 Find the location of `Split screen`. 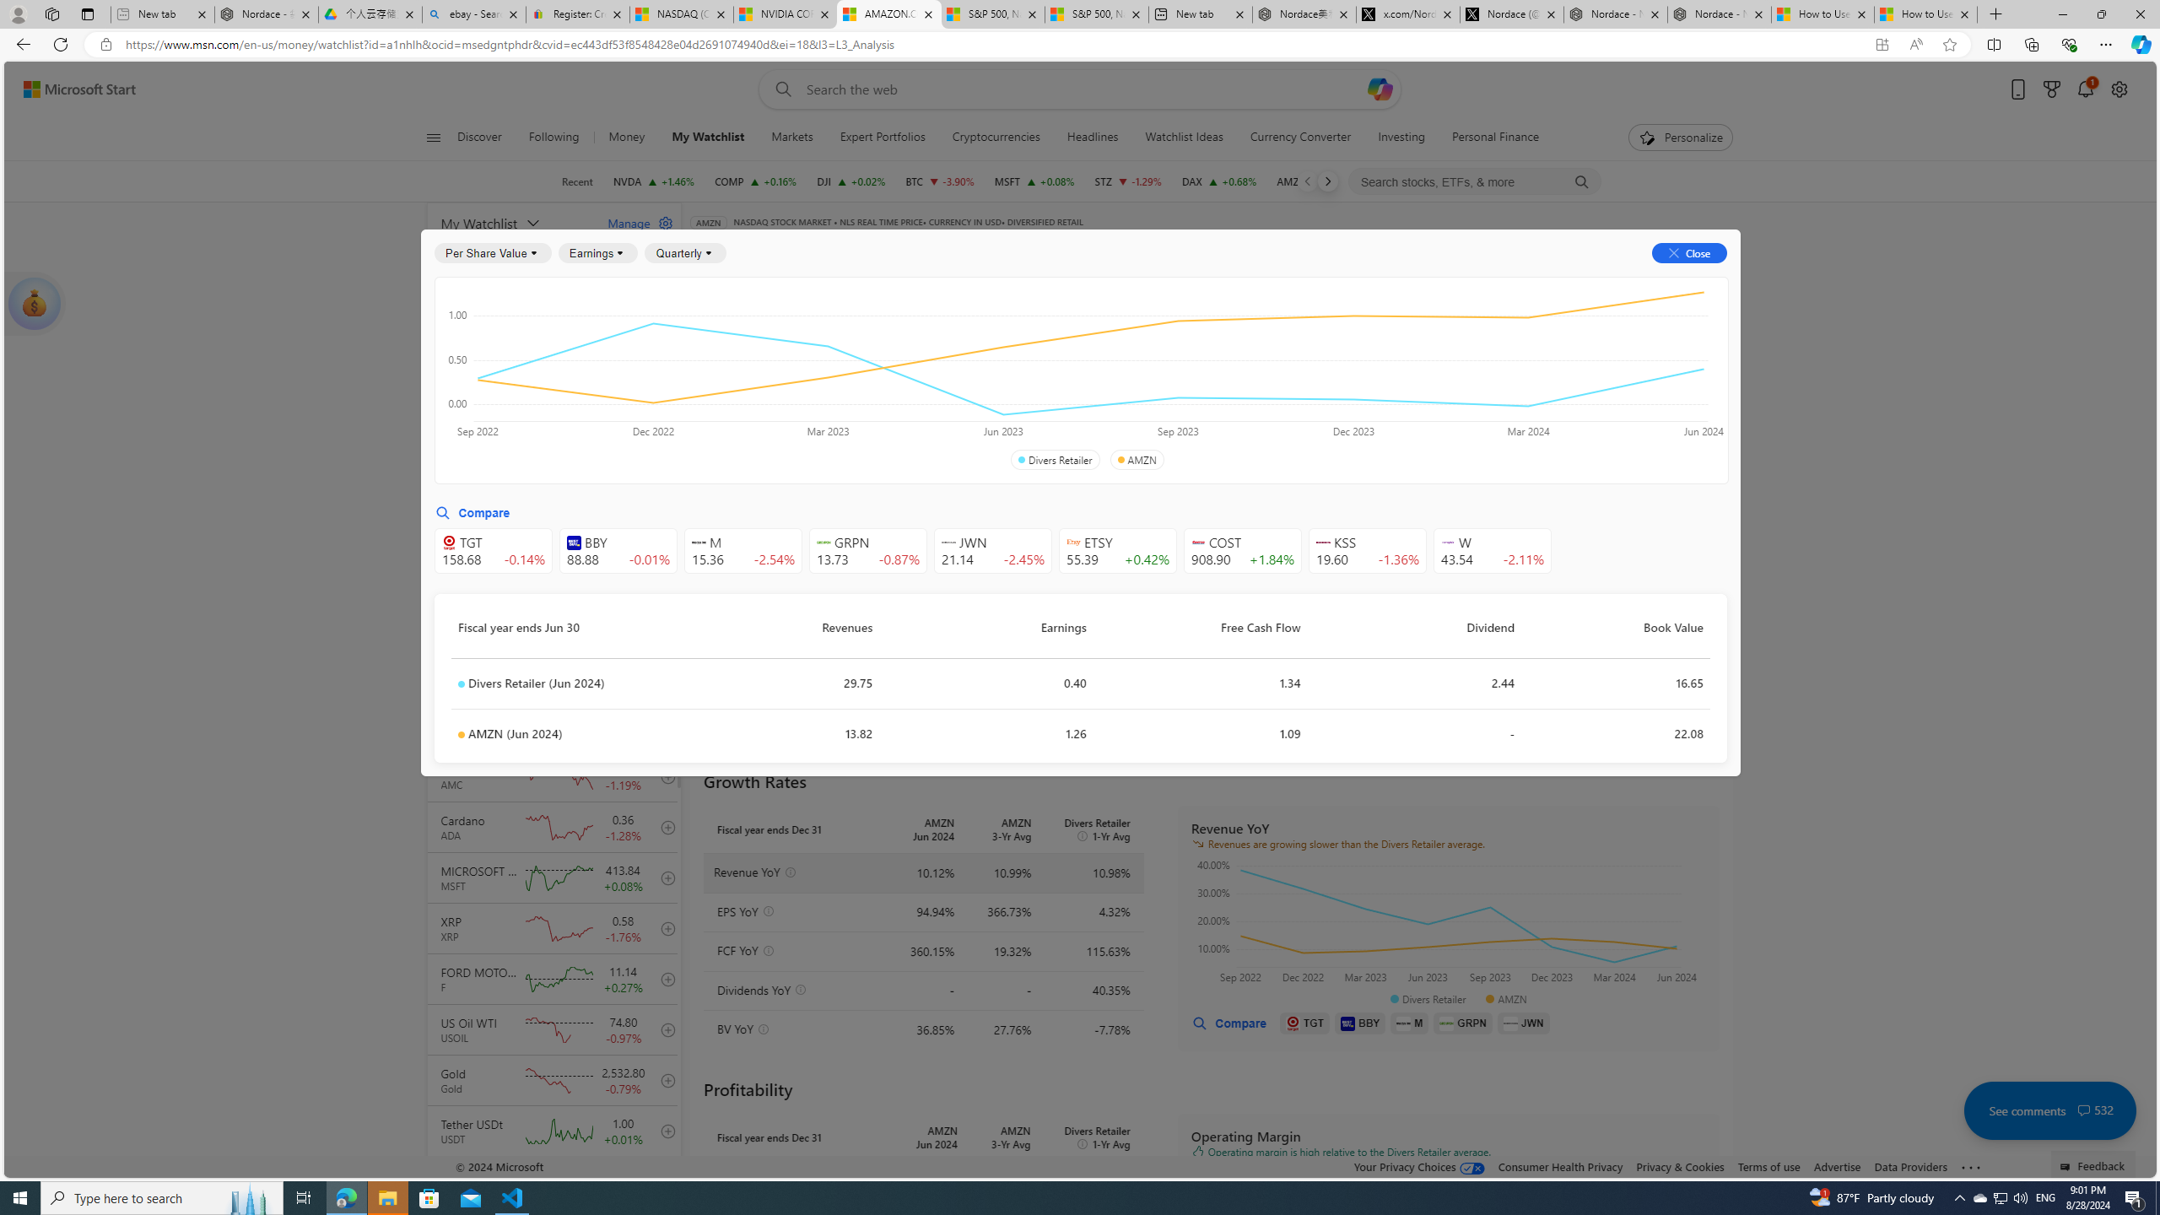

Split screen is located at coordinates (1995, 44).